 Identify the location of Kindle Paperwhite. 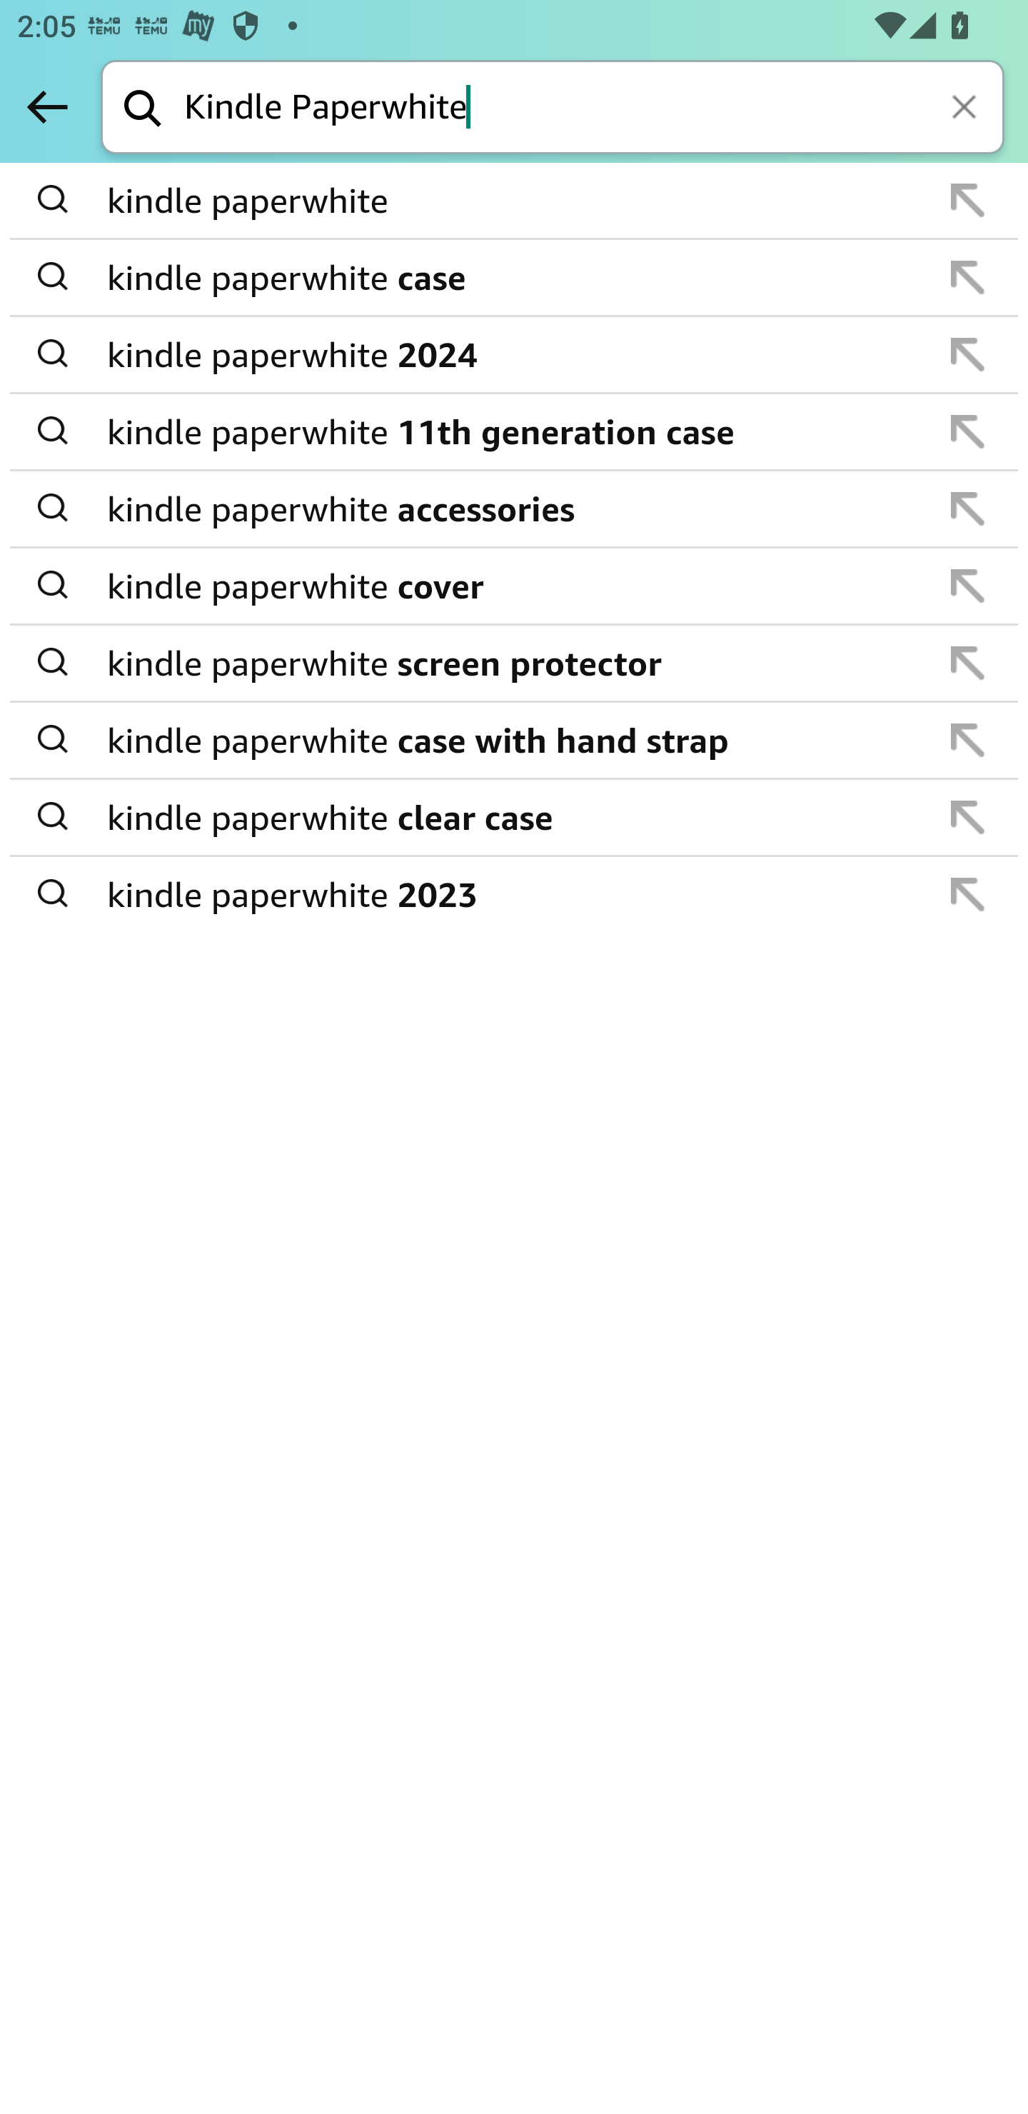
(594, 109).